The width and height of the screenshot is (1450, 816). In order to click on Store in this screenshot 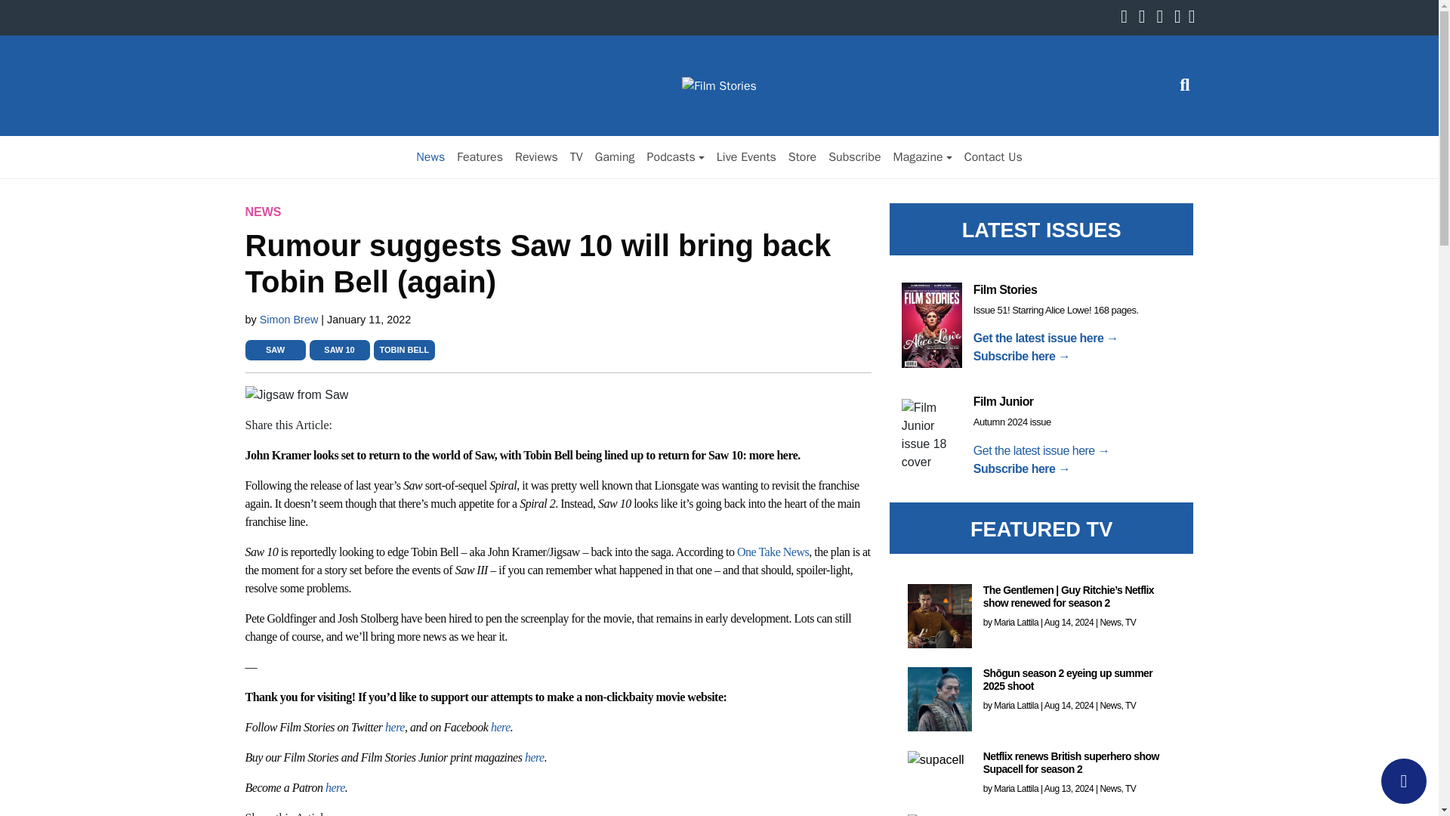, I will do `click(802, 156)`.